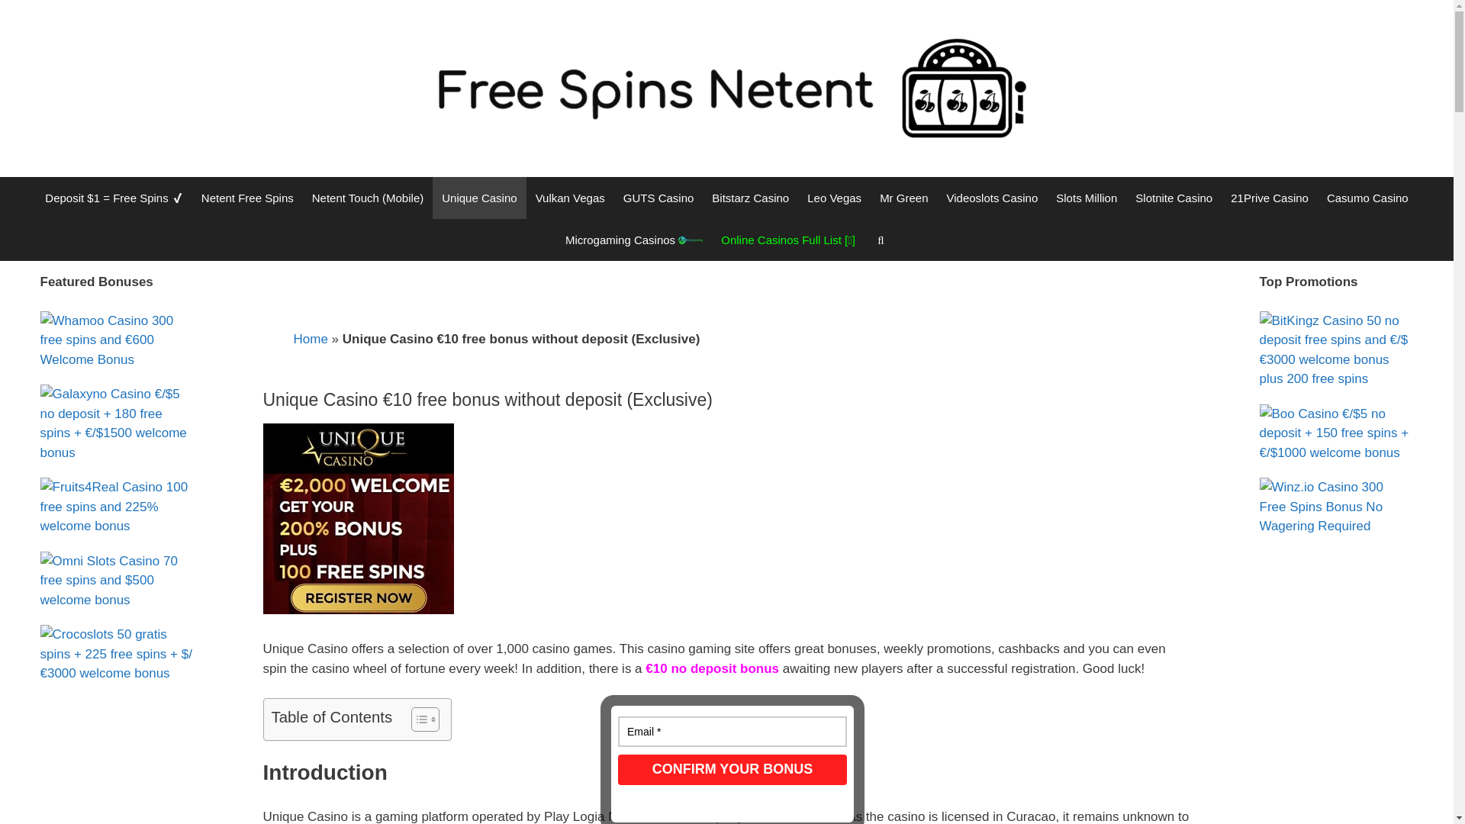 The width and height of the screenshot is (1465, 824). I want to click on Vulkan Vegas, so click(569, 198).